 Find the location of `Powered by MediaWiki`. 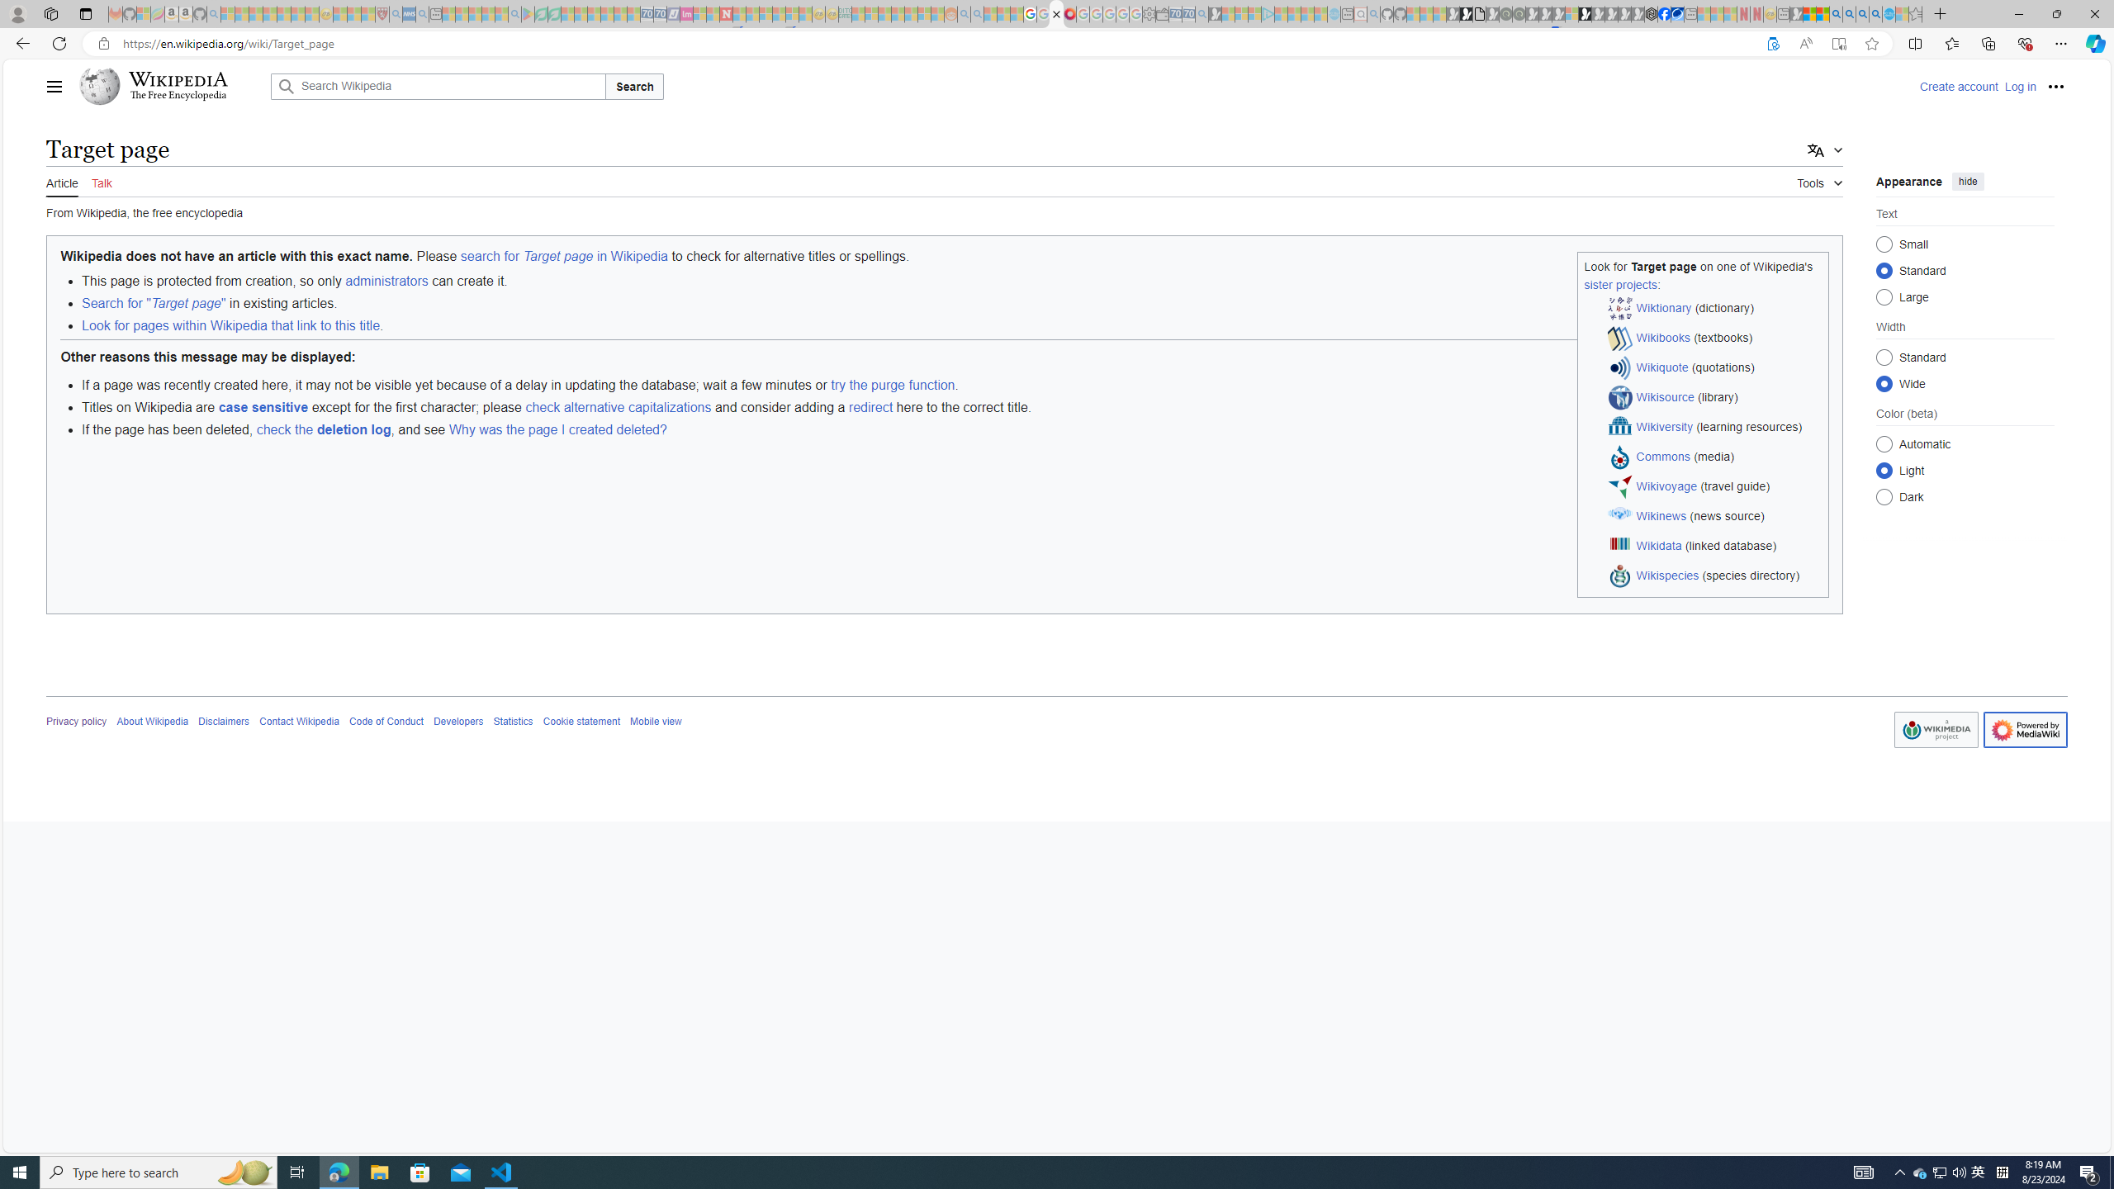

Powered by MediaWiki is located at coordinates (2026, 729).